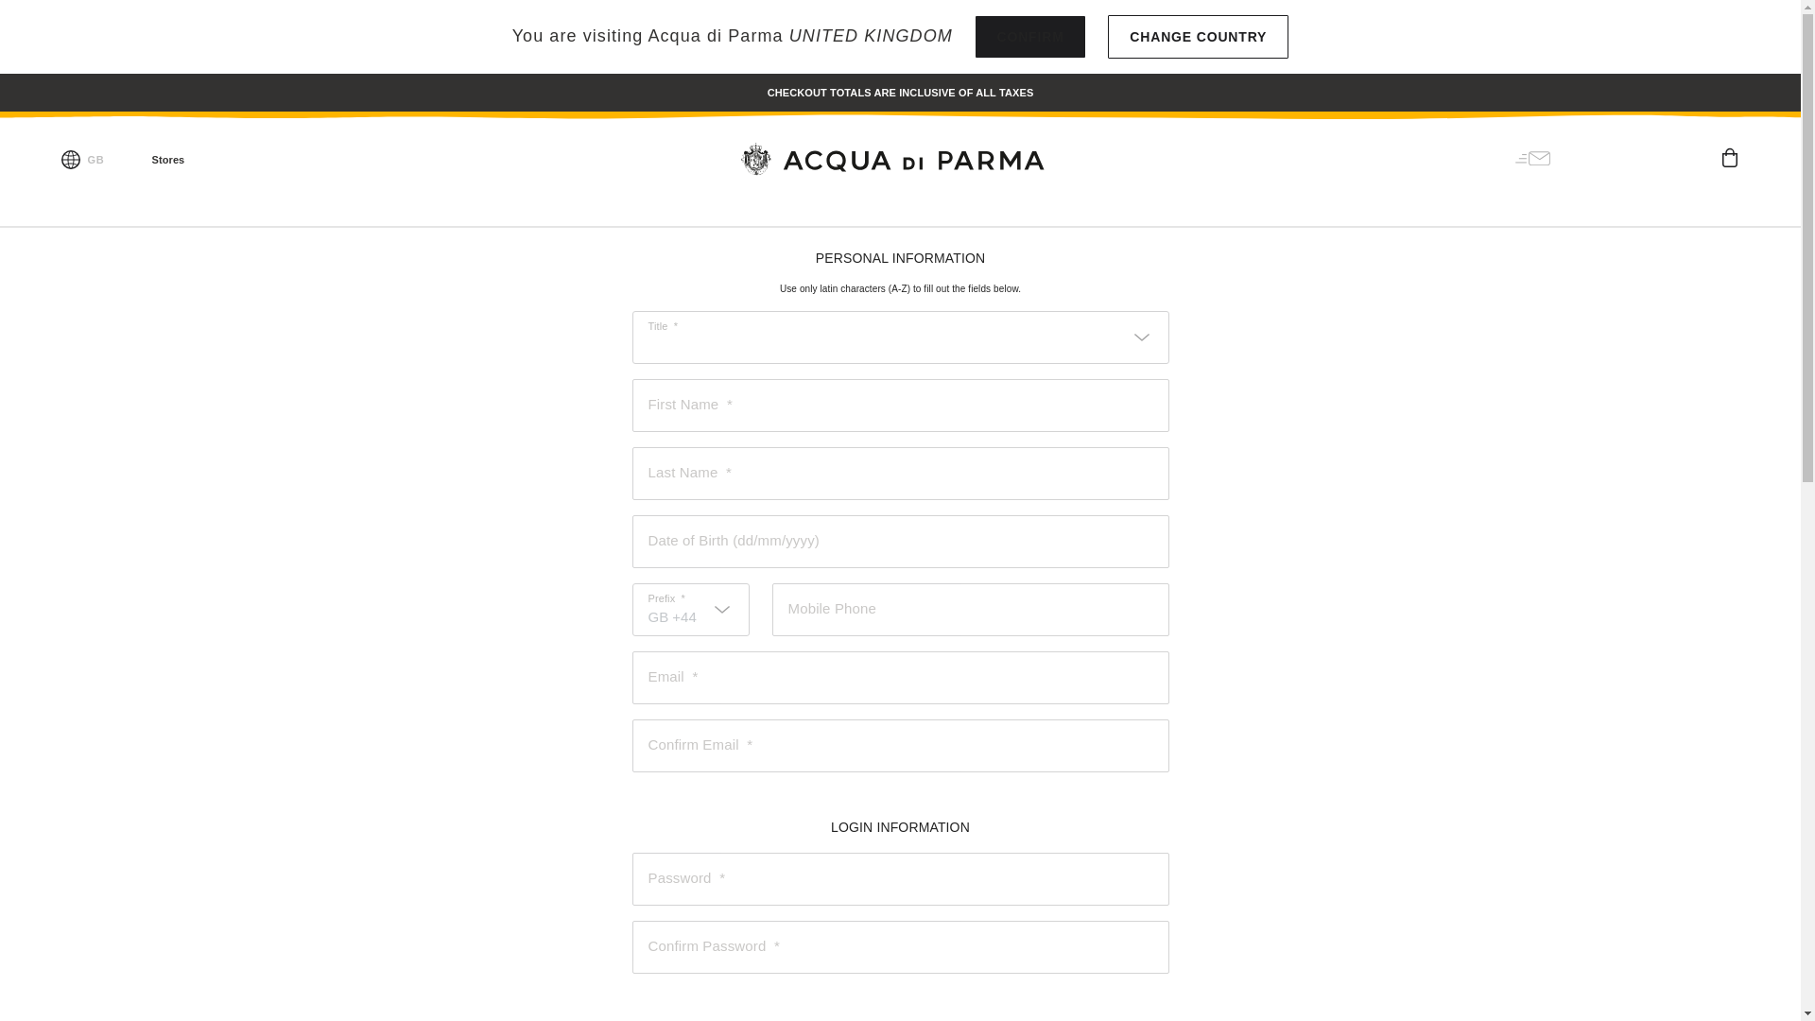 The height and width of the screenshot is (1021, 1815). I want to click on Go to shopping cart, so click(1730, 155).